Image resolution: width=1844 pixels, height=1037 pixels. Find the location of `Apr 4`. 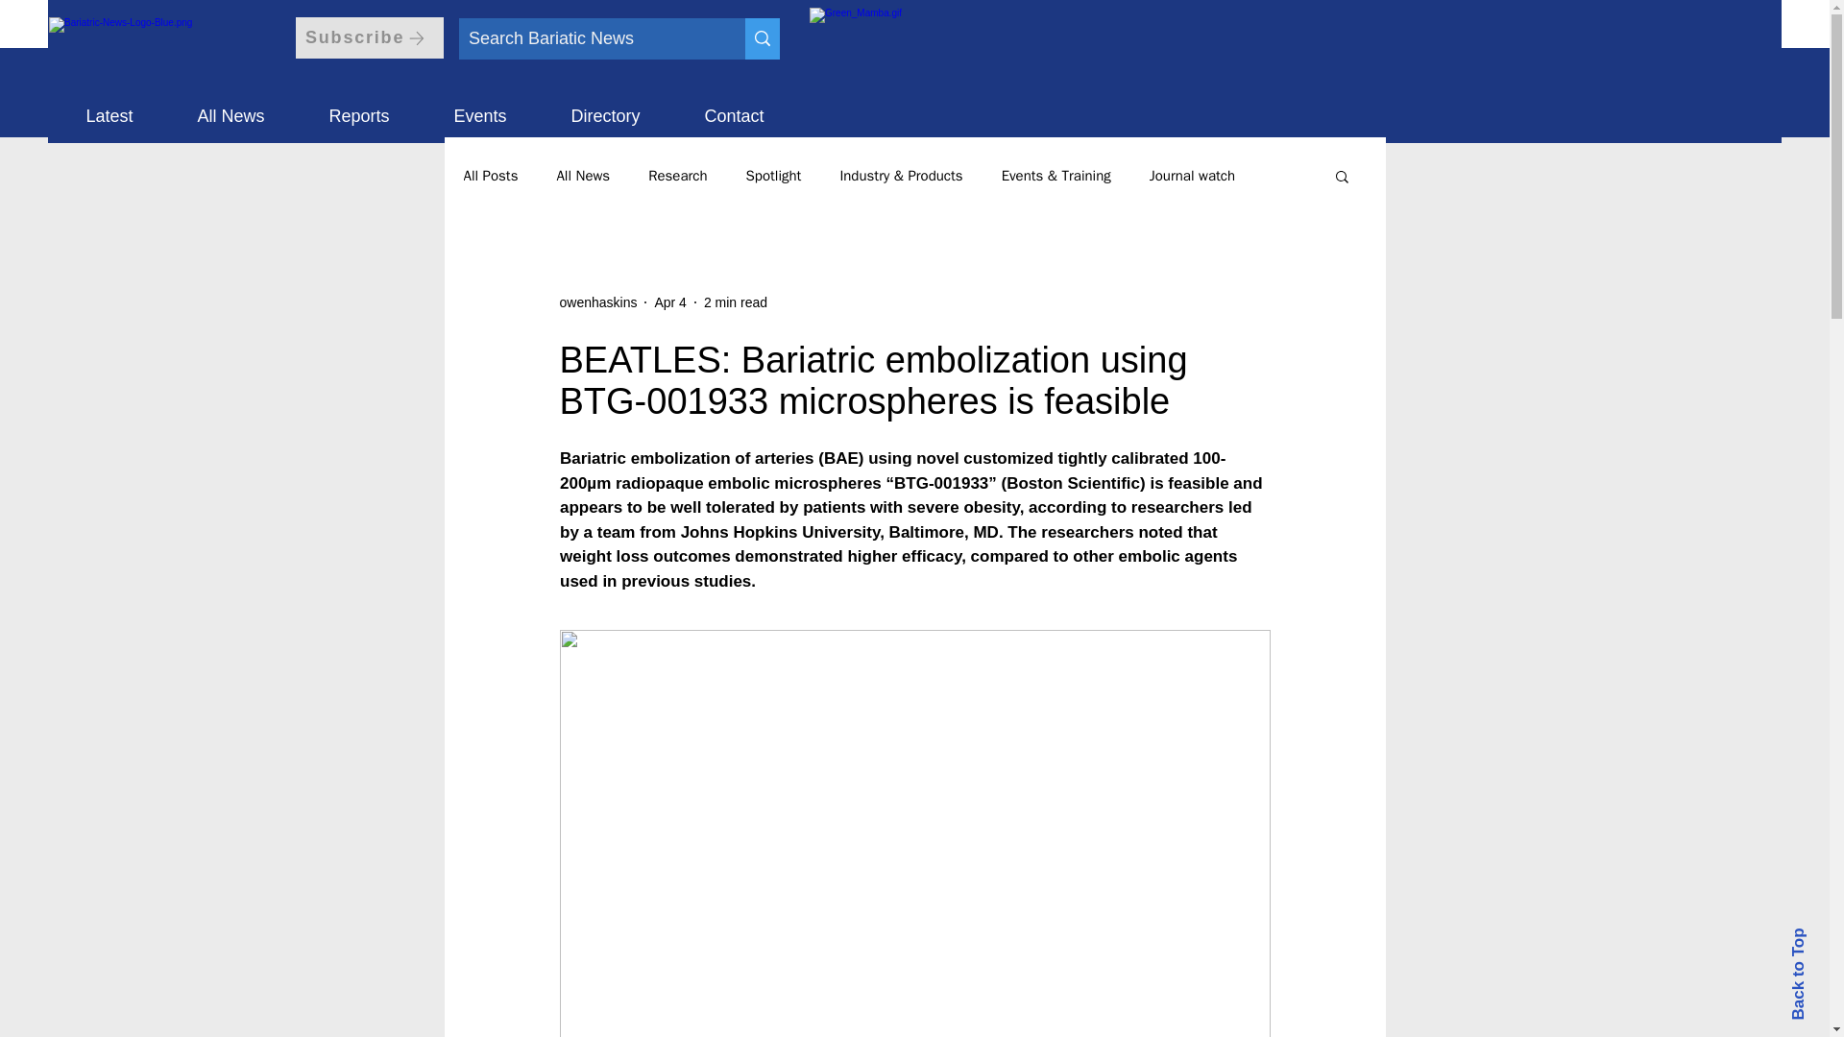

Apr 4 is located at coordinates (670, 301).